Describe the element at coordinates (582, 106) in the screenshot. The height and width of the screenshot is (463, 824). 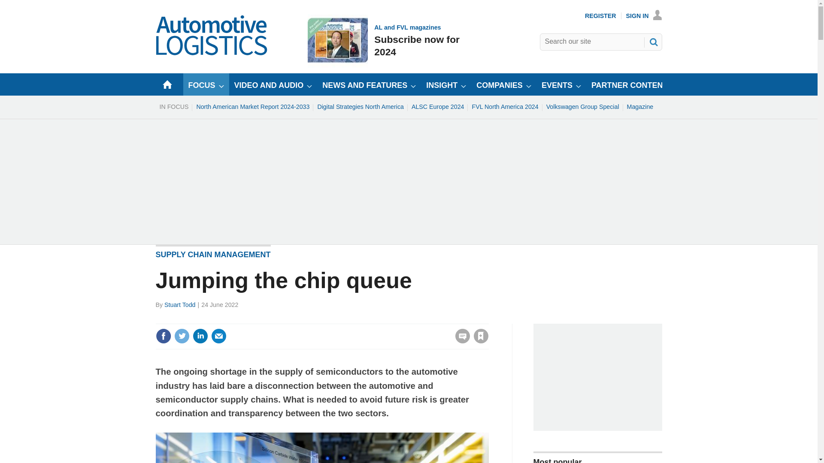
I see `3rd party ad content` at that location.